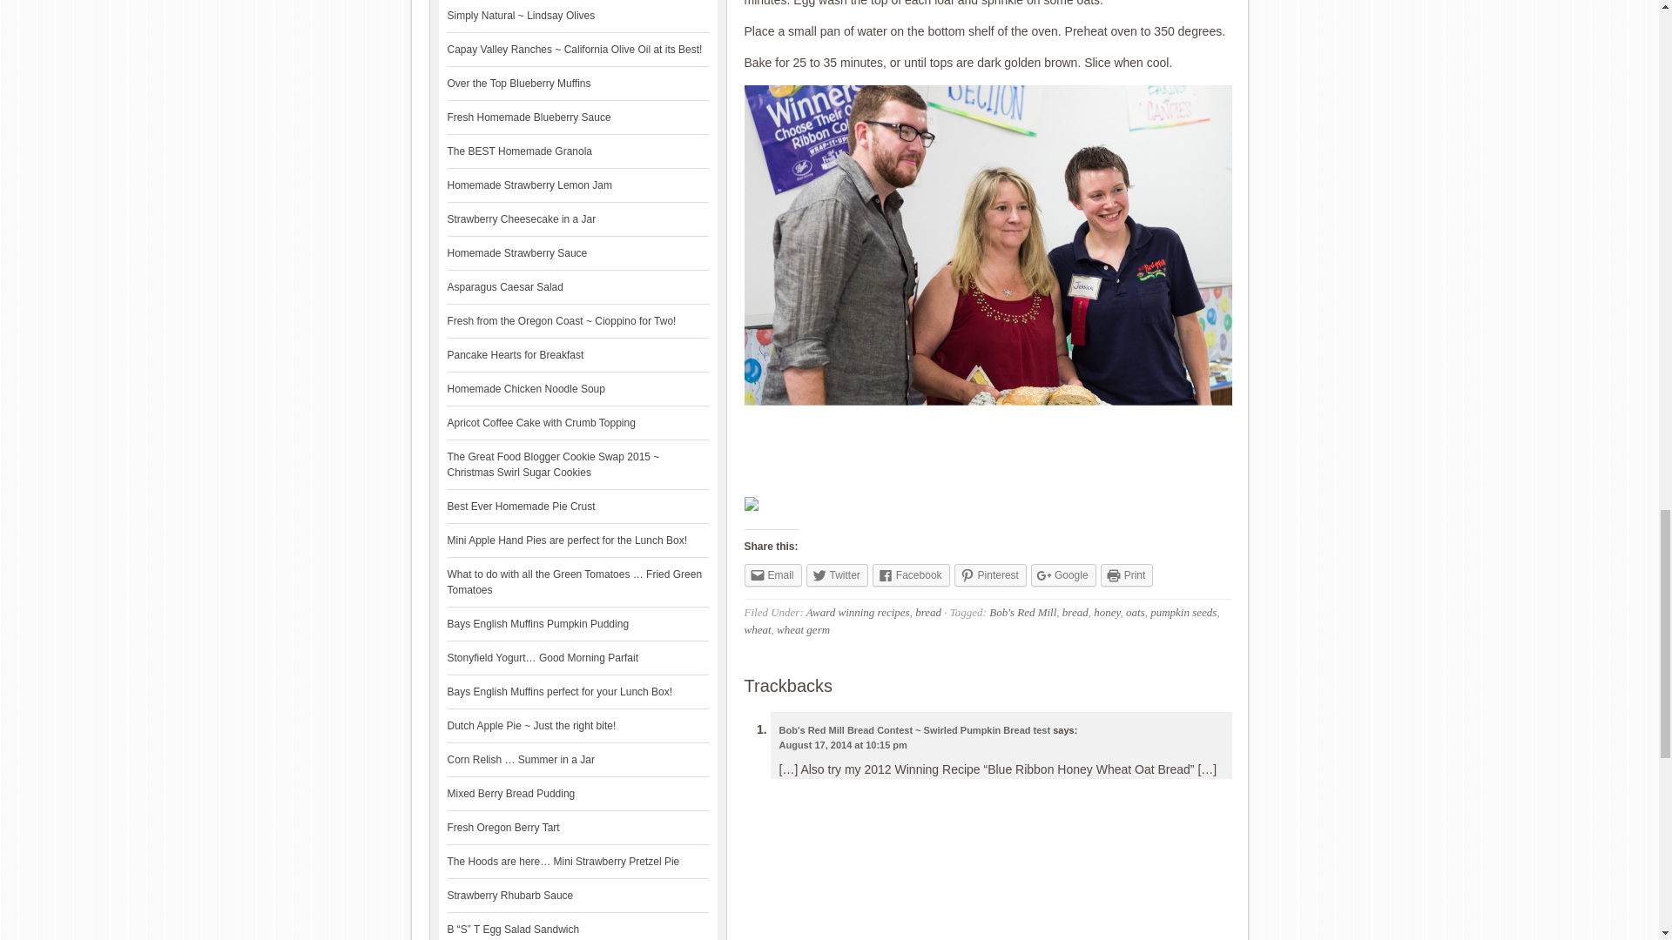 The width and height of the screenshot is (1672, 940). I want to click on Click to share on Pinterest, so click(990, 574).